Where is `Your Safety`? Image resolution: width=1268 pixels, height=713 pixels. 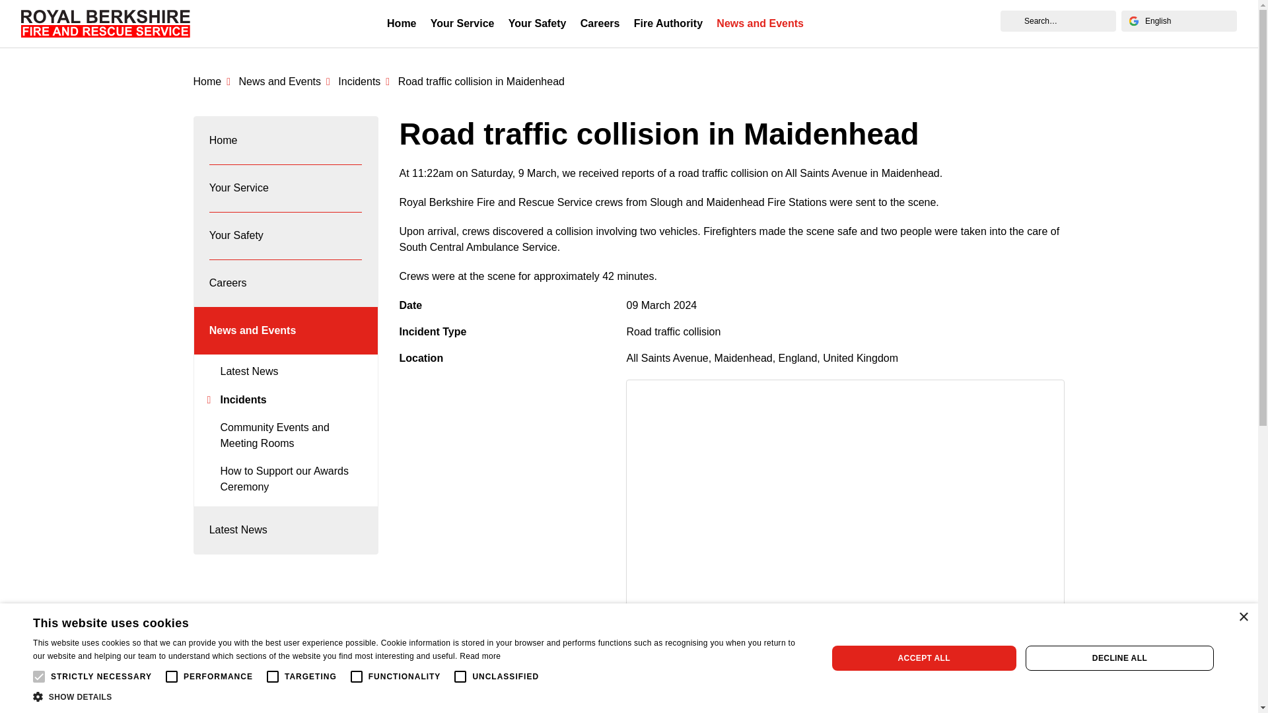
Your Safety is located at coordinates (536, 24).